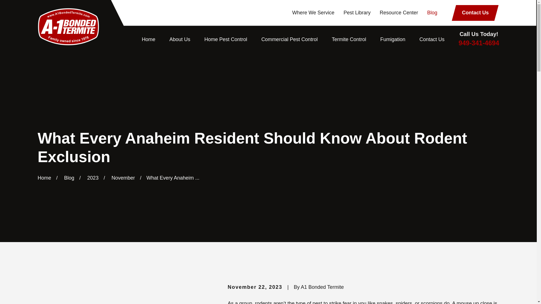 This screenshot has height=304, width=541. I want to click on Home Pest Control, so click(226, 39).